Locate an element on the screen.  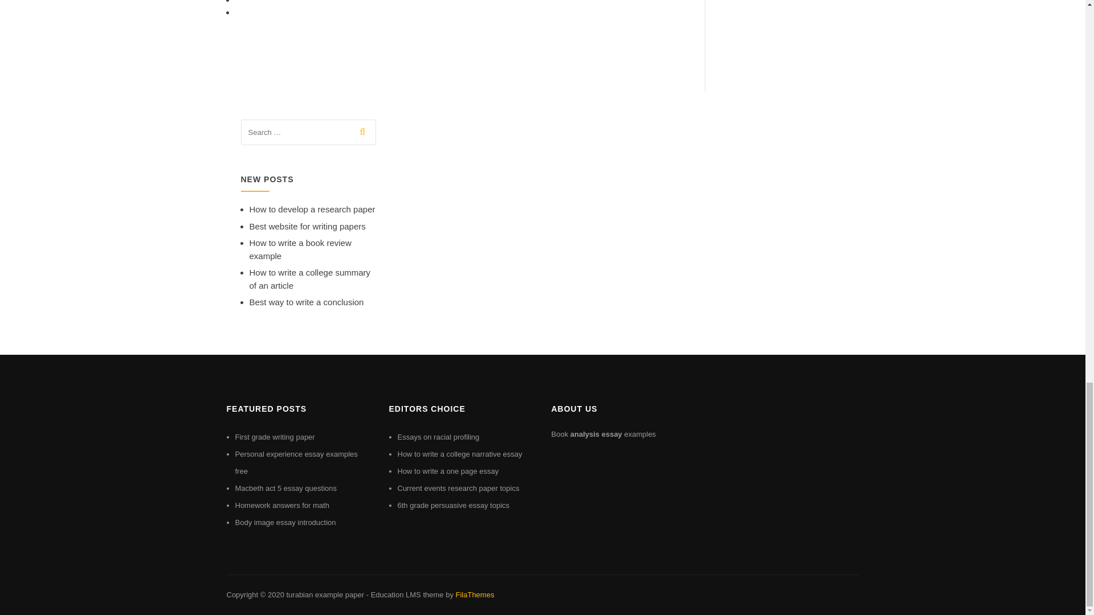
How to write a college summary of an article is located at coordinates (310, 278).